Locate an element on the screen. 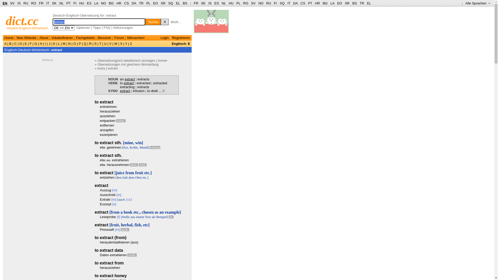 This screenshot has width=498, height=280. BS is located at coordinates (354, 3).